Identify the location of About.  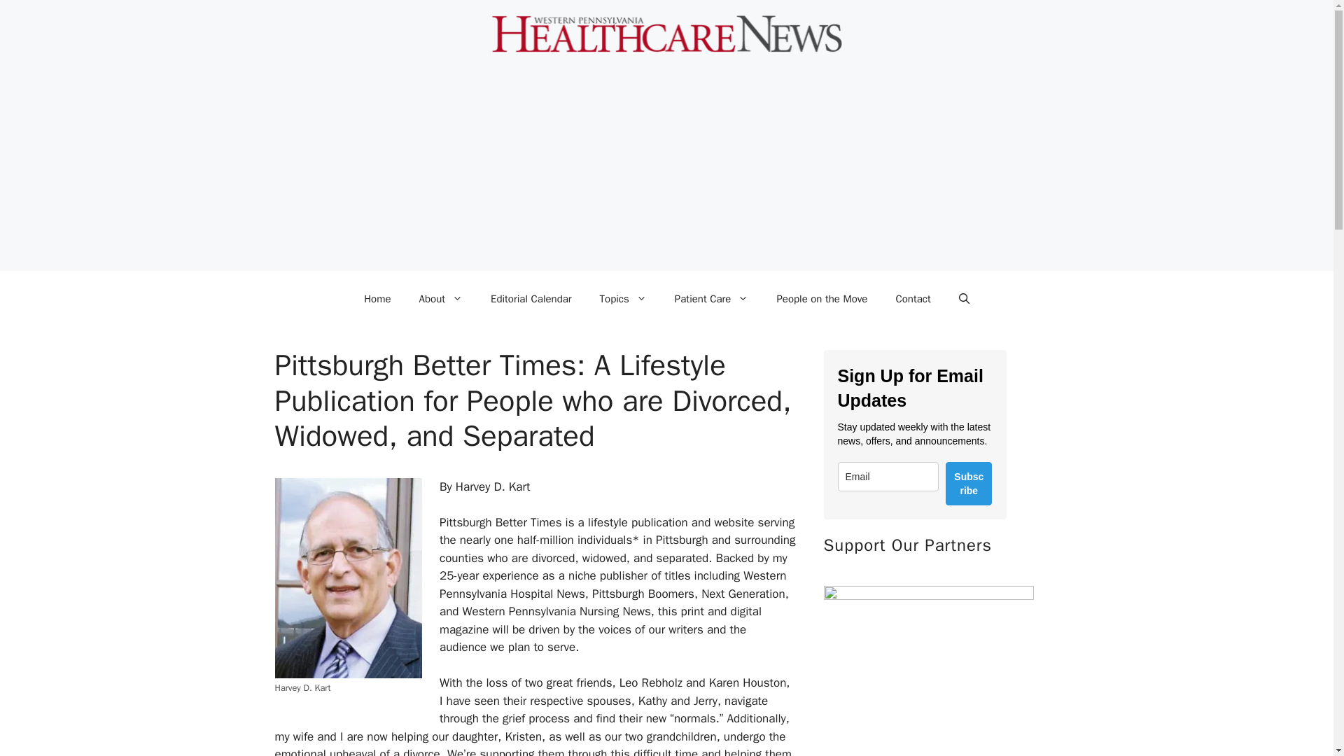
(441, 298).